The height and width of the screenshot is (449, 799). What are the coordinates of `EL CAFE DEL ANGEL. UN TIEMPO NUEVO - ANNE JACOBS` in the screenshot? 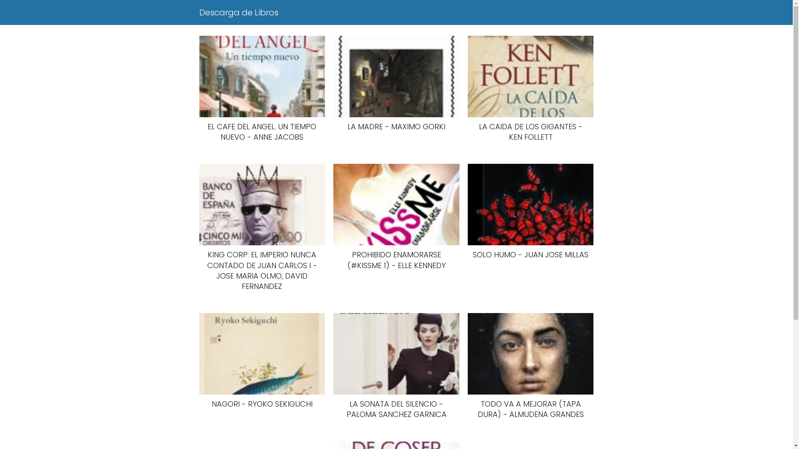 It's located at (262, 89).